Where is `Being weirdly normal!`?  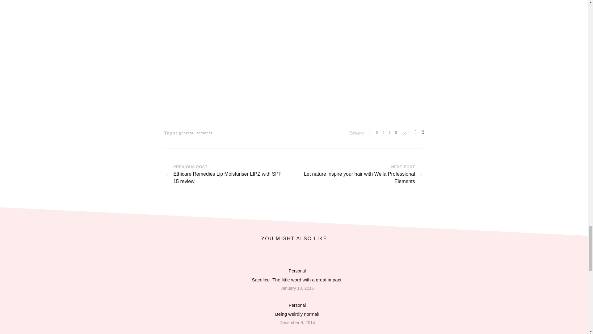 Being weirdly normal! is located at coordinates (297, 314).